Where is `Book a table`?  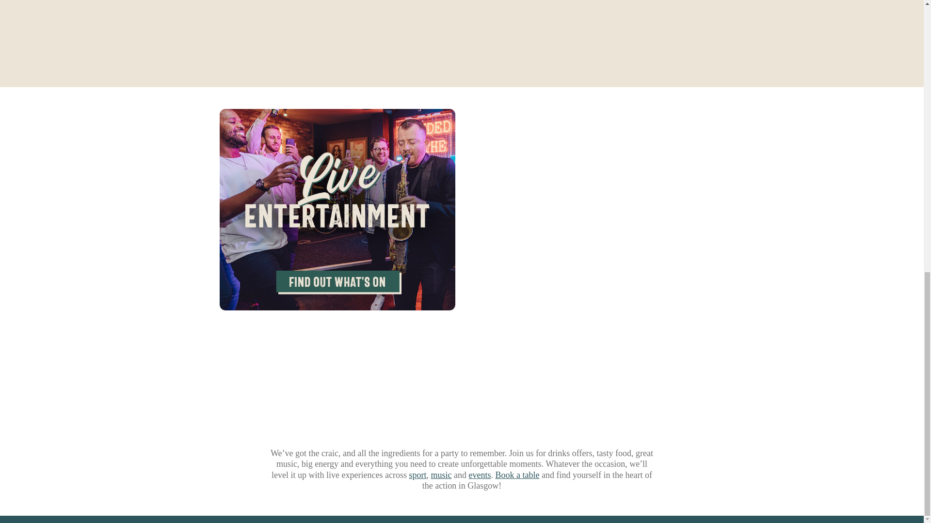
Book a table is located at coordinates (517, 475).